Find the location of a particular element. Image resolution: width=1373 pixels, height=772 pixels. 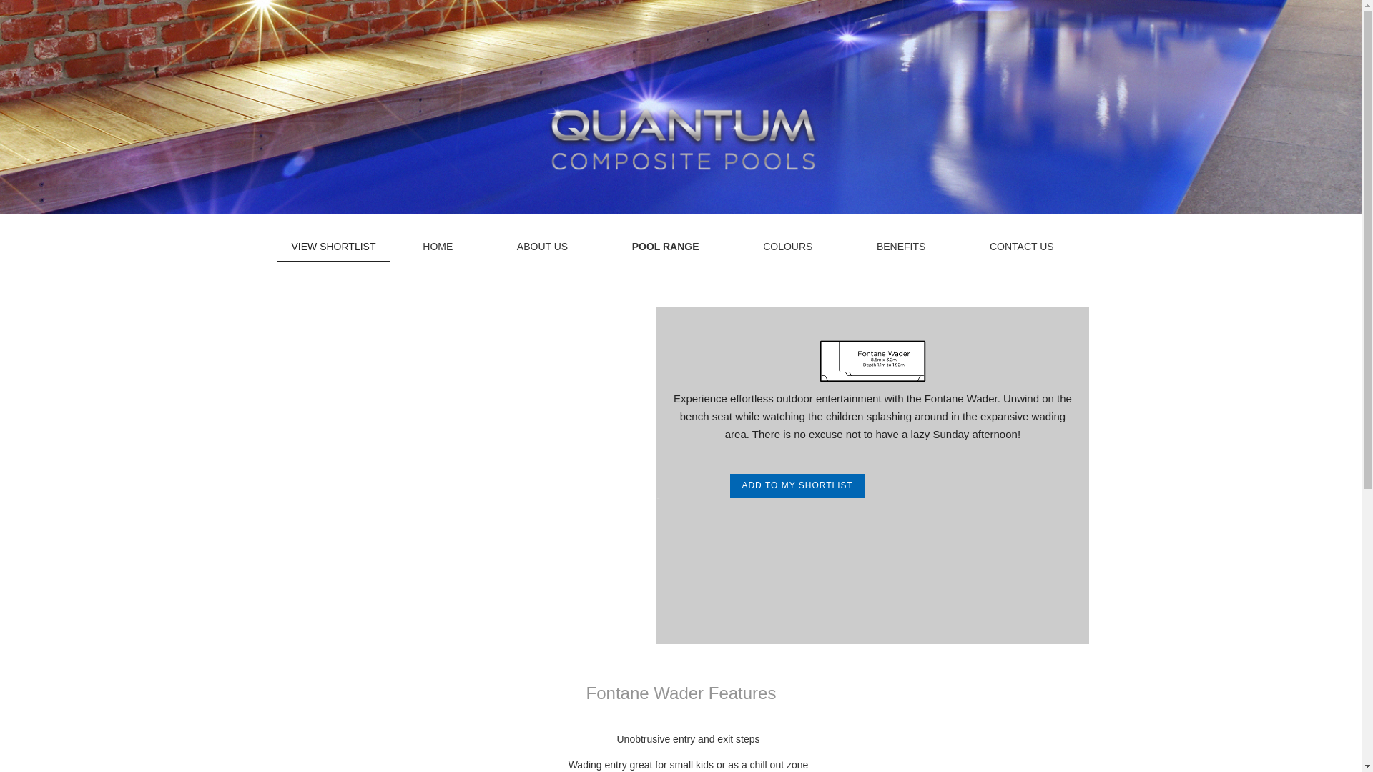

HOME is located at coordinates (438, 247).